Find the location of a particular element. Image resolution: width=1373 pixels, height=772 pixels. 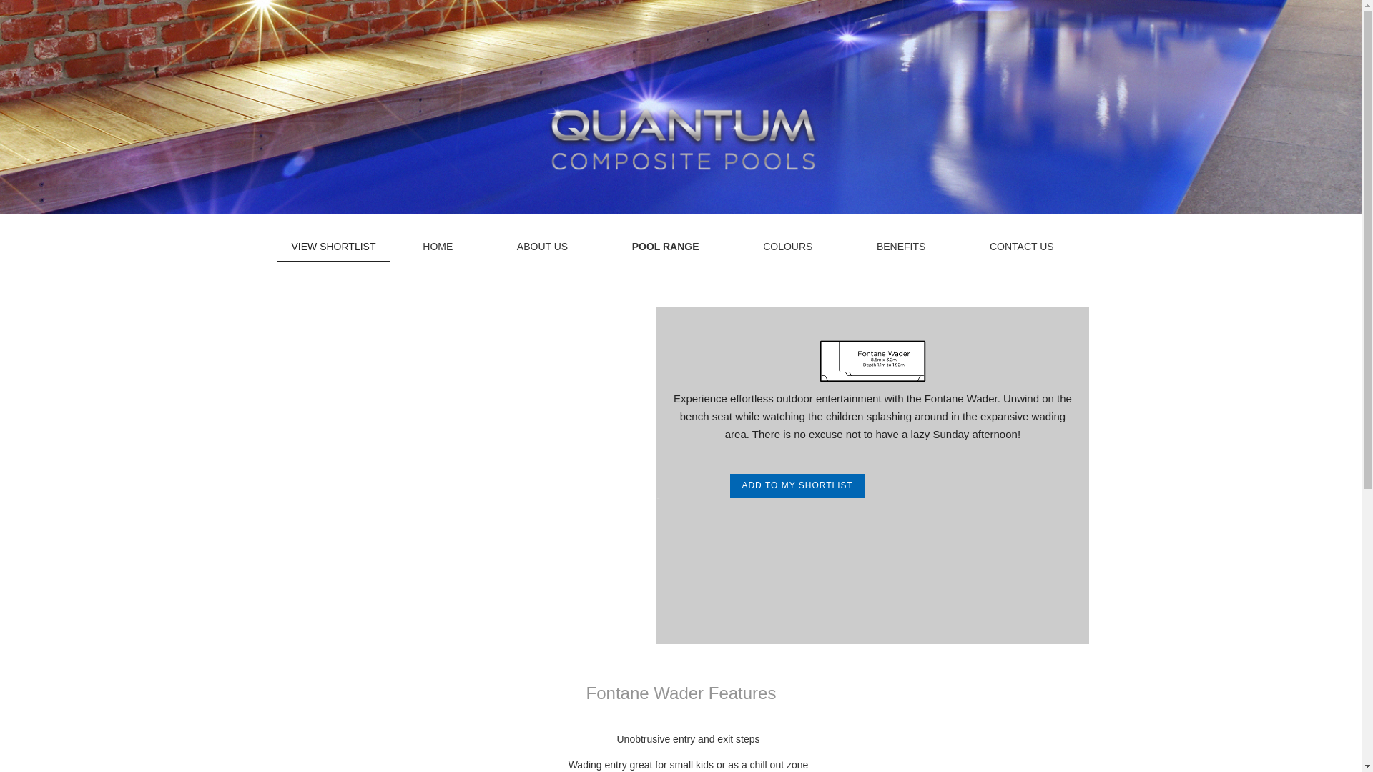

HOME is located at coordinates (438, 247).